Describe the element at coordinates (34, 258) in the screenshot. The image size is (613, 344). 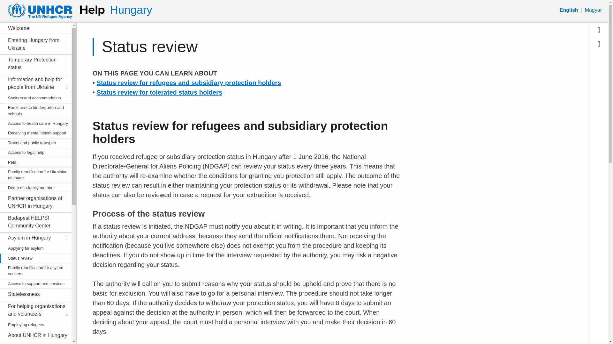
I see `Status review` at that location.